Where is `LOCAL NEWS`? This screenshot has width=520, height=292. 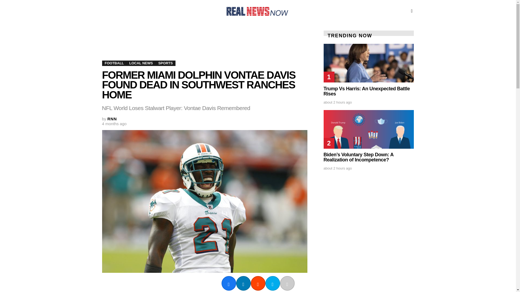
LOCAL NEWS is located at coordinates (141, 63).